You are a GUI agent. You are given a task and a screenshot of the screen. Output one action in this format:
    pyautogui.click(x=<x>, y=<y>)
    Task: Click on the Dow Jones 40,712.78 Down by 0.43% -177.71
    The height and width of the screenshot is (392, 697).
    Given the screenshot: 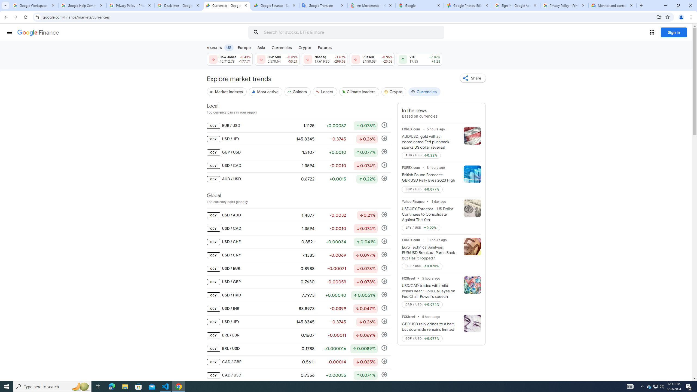 What is the action you would take?
    pyautogui.click(x=229, y=59)
    